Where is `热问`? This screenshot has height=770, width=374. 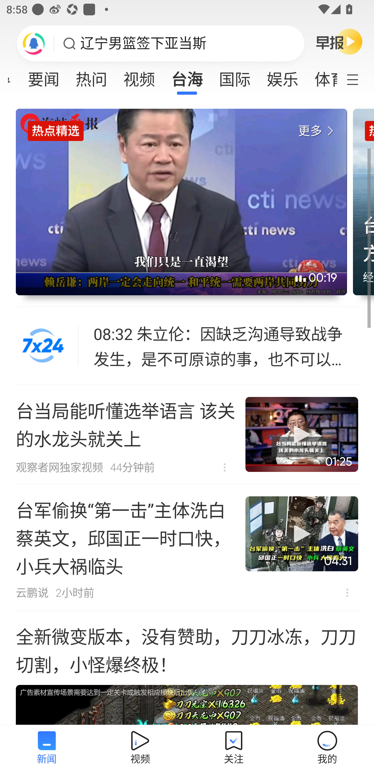
热问 is located at coordinates (91, 76).